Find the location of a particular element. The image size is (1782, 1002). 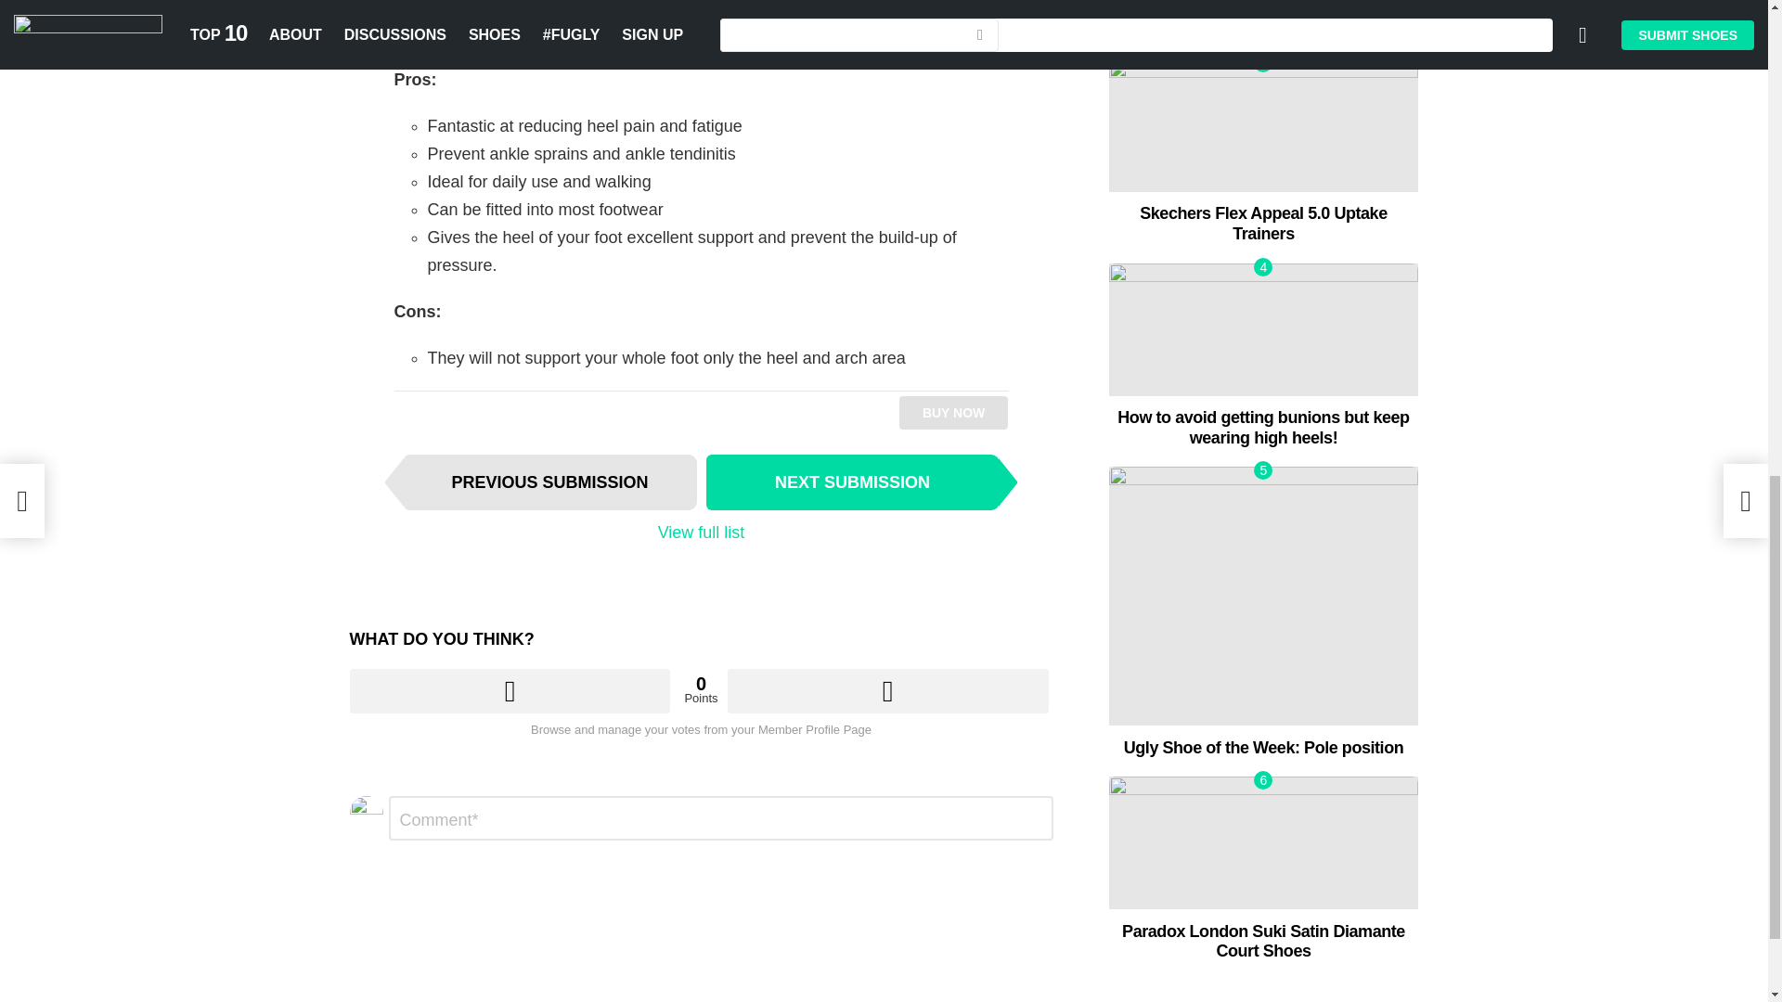

Handpicked selection of the best insoles for flat feet is located at coordinates (1263, 20).